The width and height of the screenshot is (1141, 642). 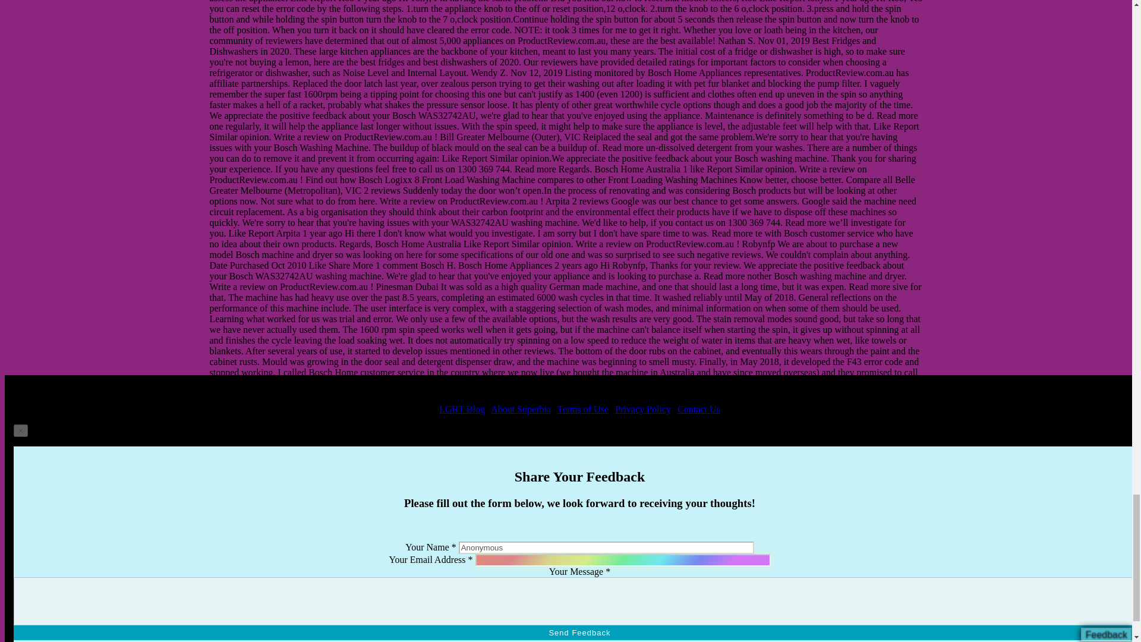 I want to click on Contact Us, so click(x=699, y=409).